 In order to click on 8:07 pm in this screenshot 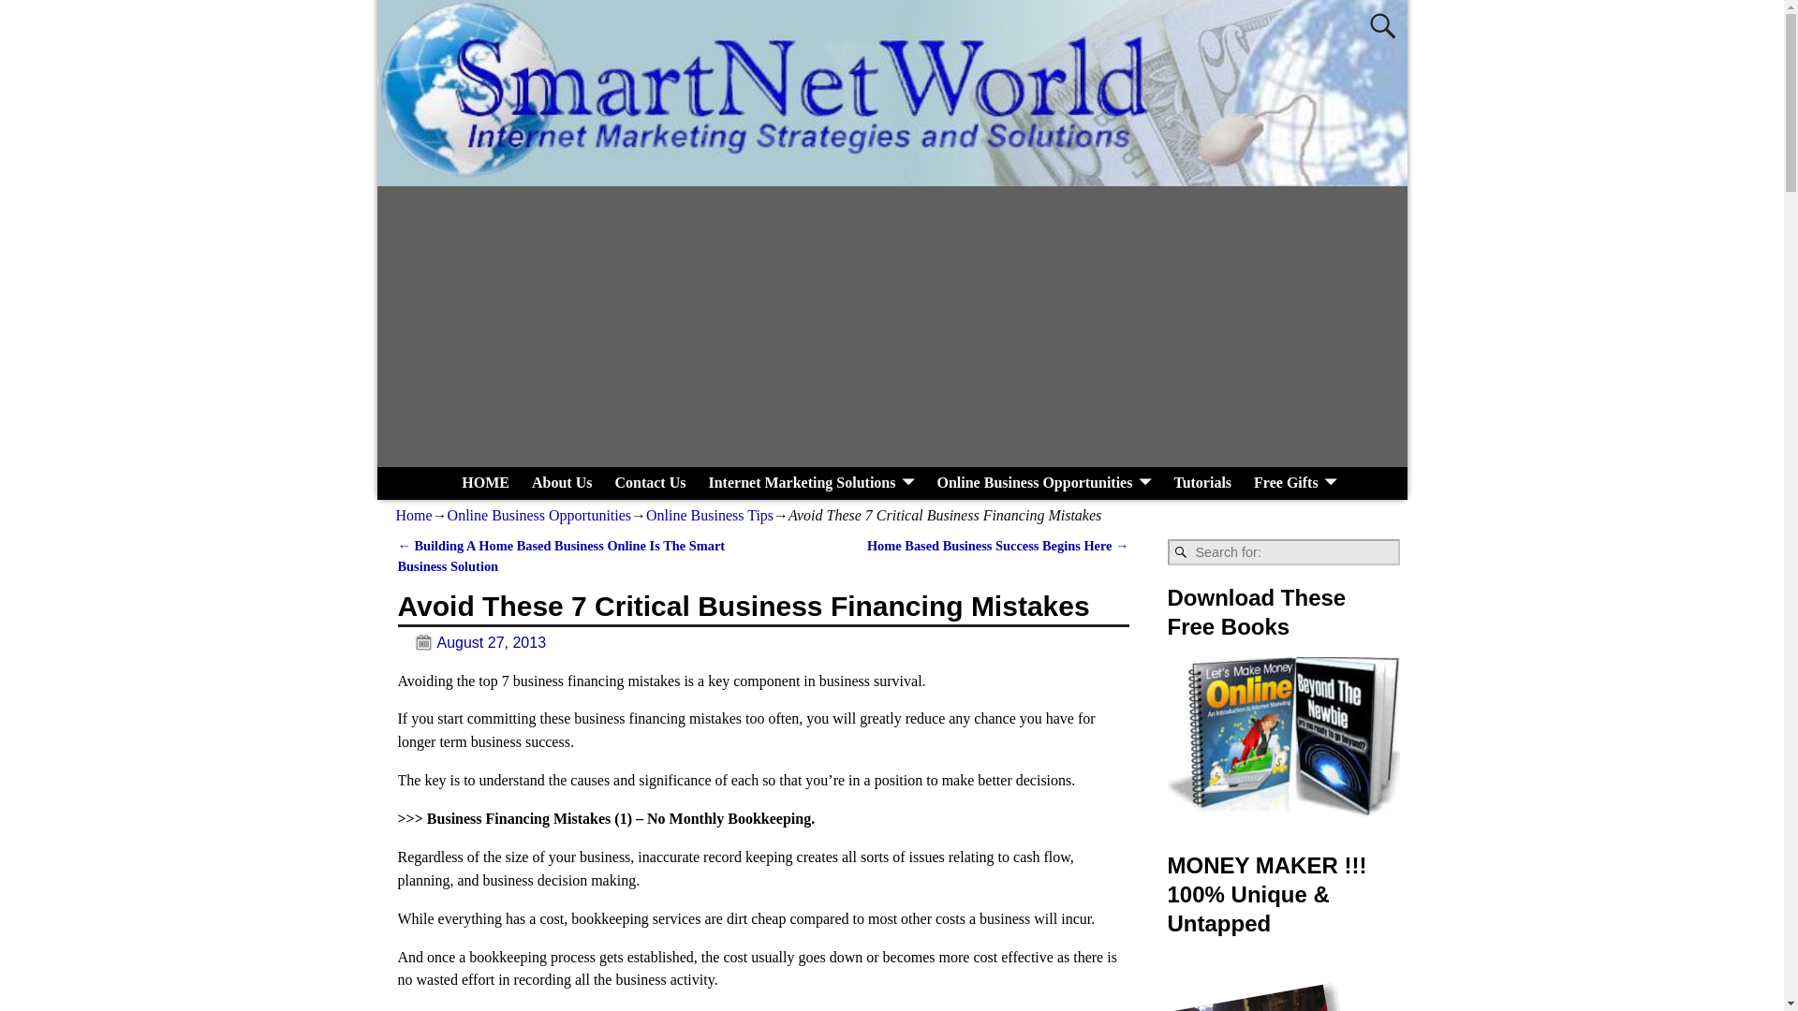, I will do `click(472, 642)`.